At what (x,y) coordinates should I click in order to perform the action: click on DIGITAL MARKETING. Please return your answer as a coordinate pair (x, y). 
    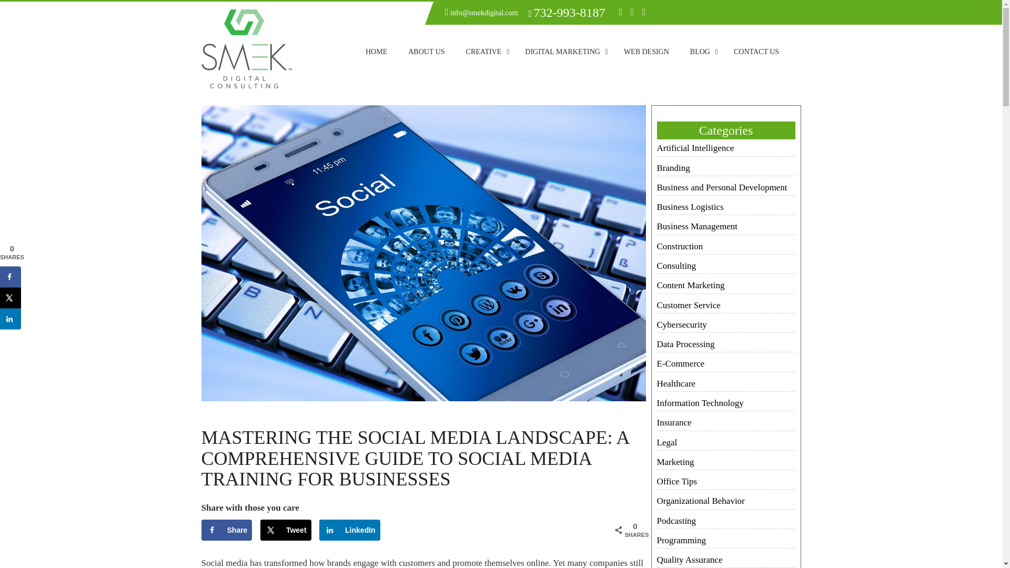
    Looking at the image, I should click on (563, 52).